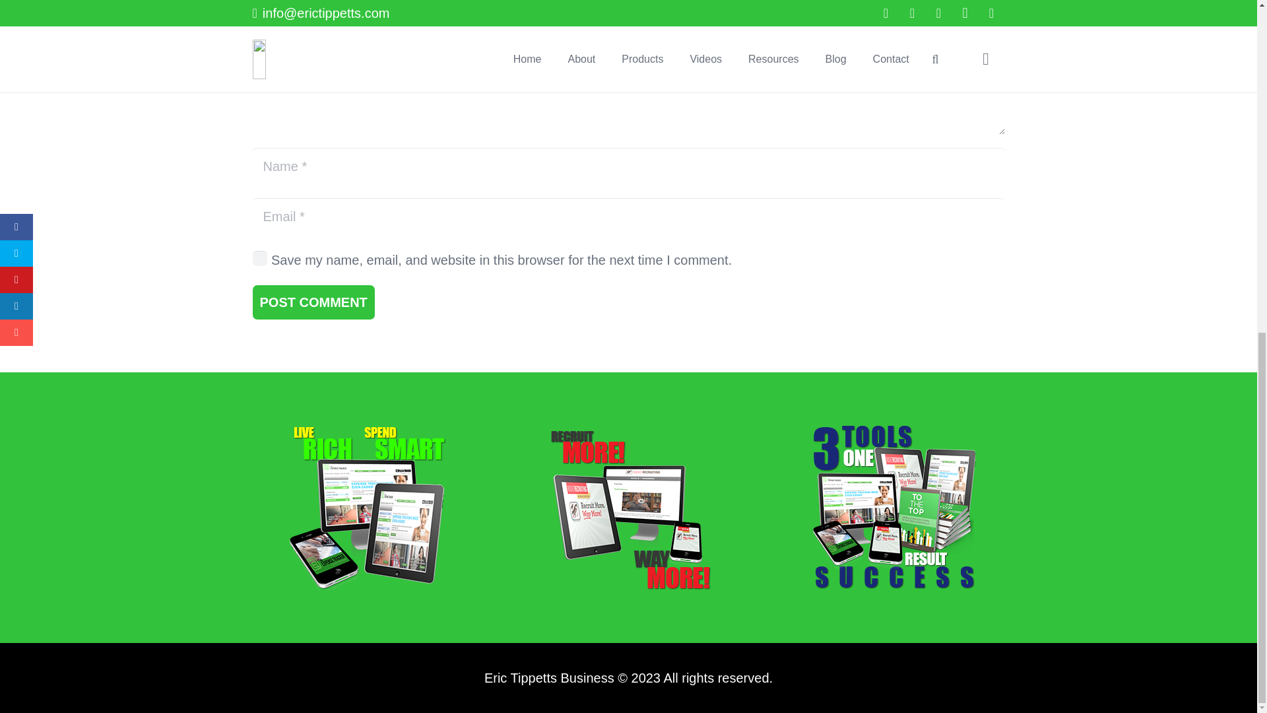  What do you see at coordinates (313, 302) in the screenshot?
I see `POST COMMENT` at bounding box center [313, 302].